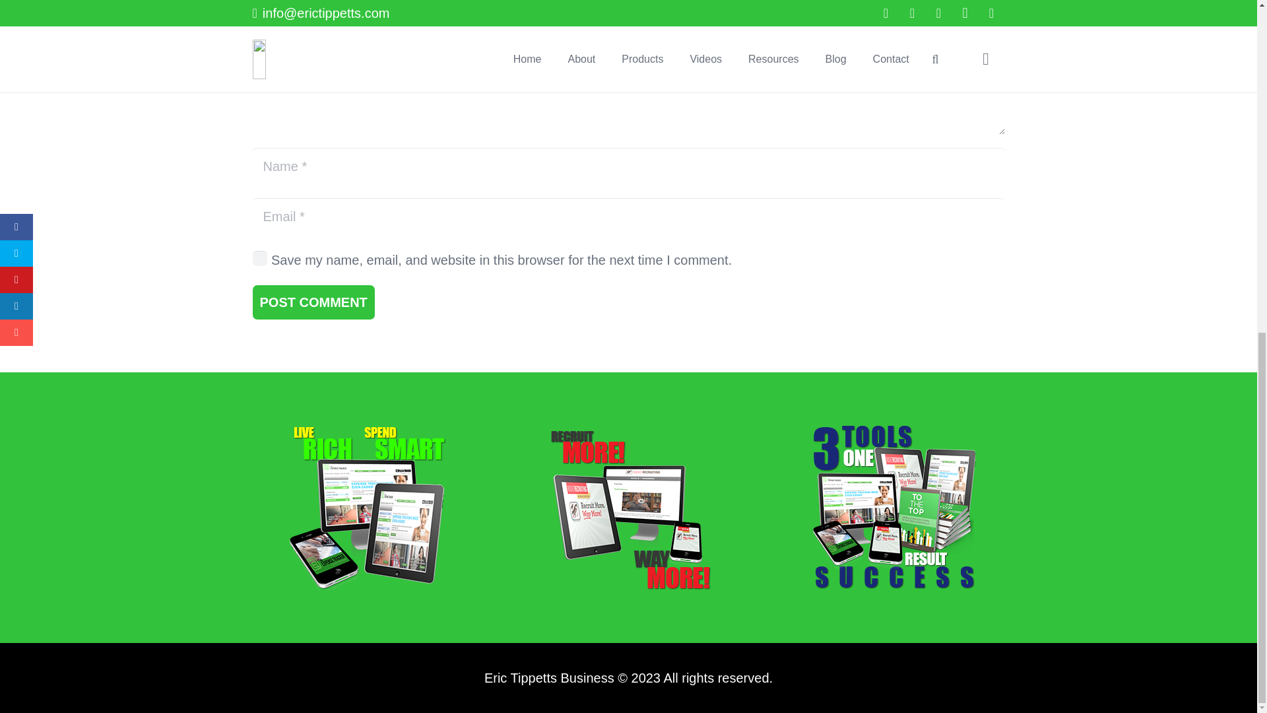  What do you see at coordinates (313, 302) in the screenshot?
I see `POST COMMENT` at bounding box center [313, 302].